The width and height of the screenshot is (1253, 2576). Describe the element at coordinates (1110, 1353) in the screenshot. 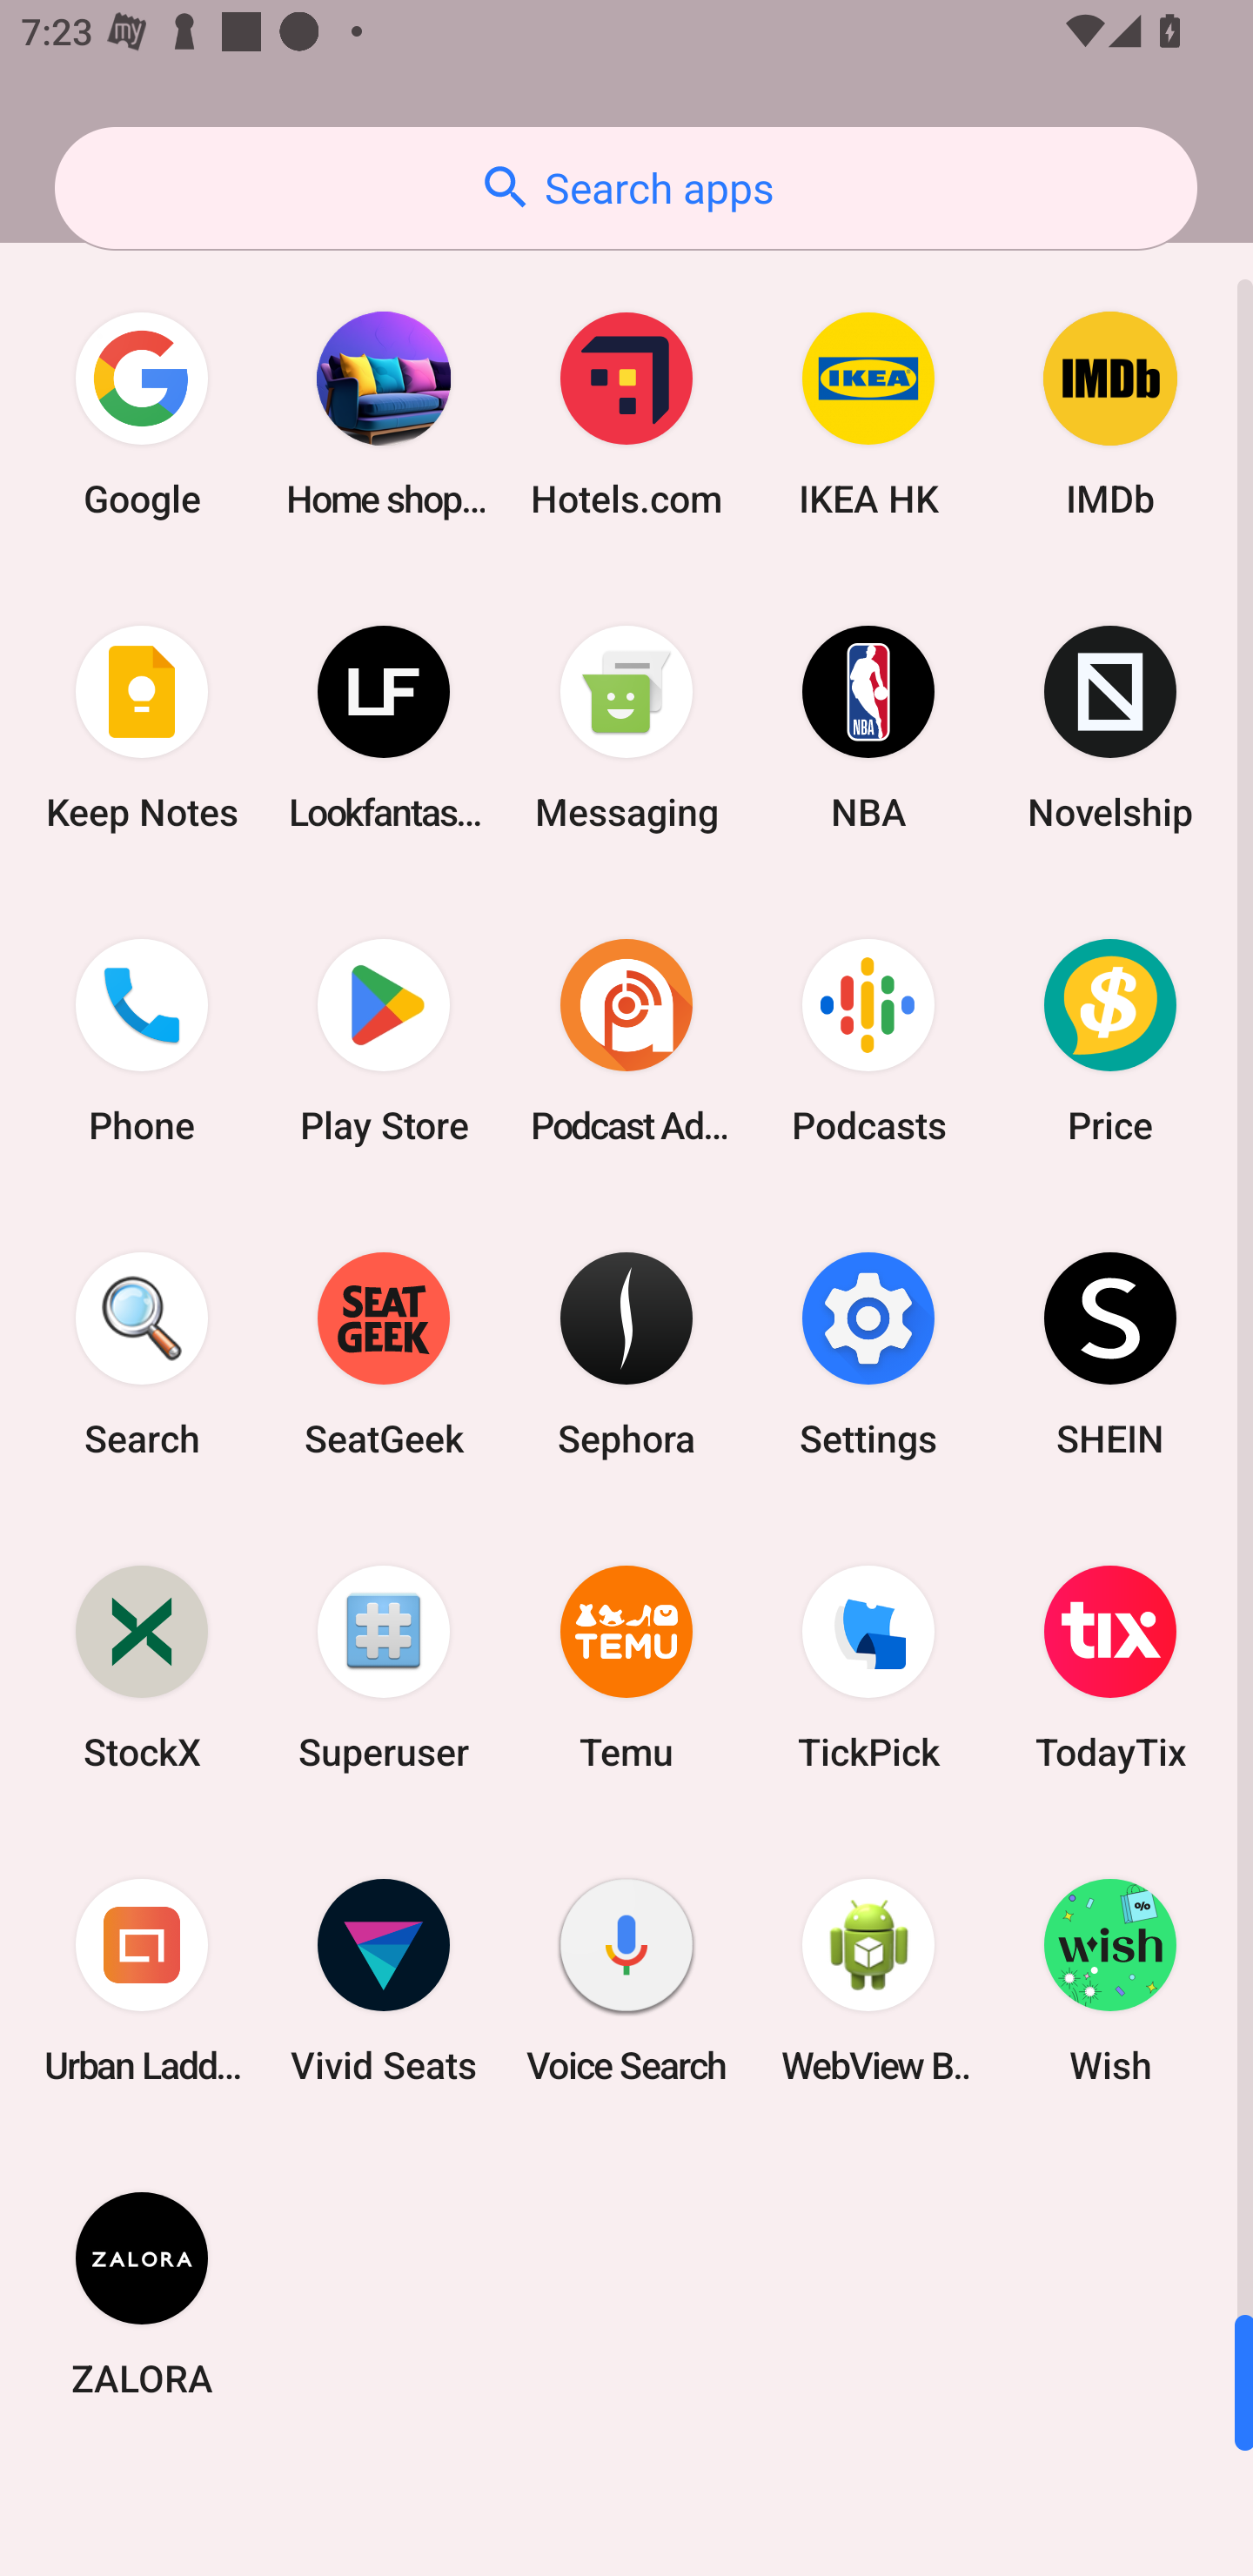

I see `SHEIN` at that location.